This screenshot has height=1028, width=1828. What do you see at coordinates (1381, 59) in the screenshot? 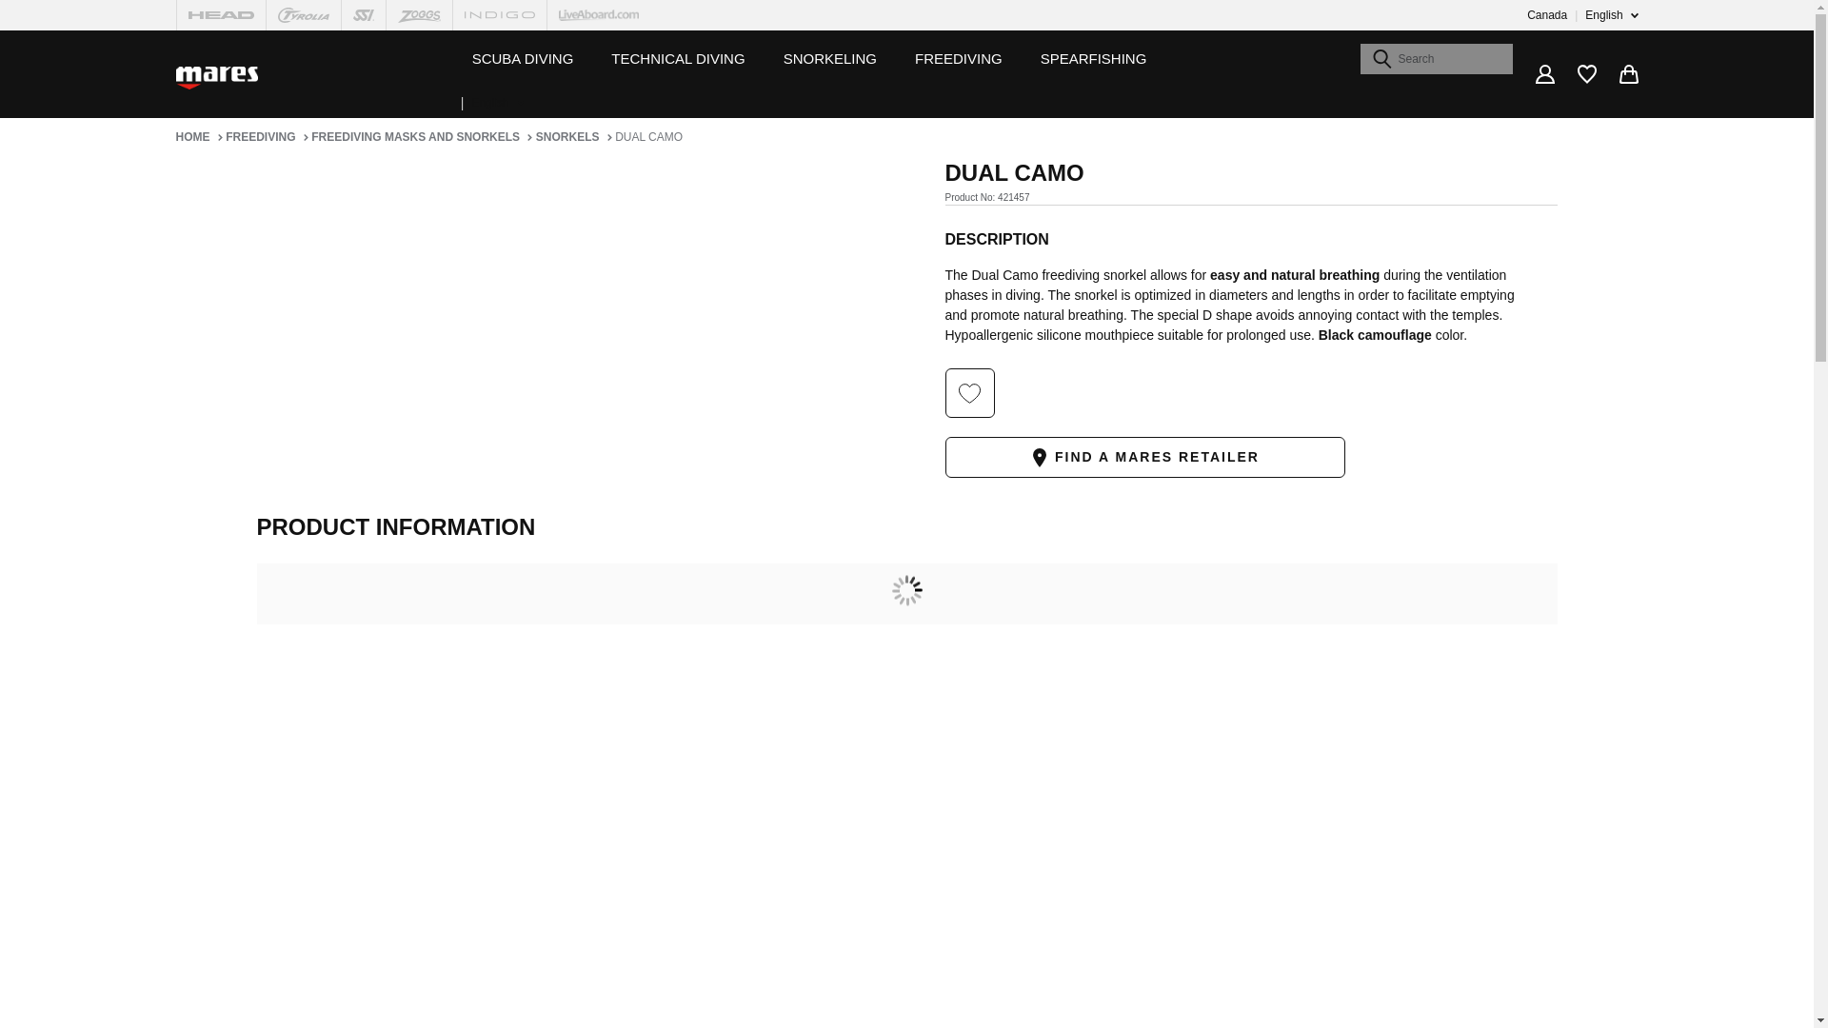
I see `Search` at bounding box center [1381, 59].